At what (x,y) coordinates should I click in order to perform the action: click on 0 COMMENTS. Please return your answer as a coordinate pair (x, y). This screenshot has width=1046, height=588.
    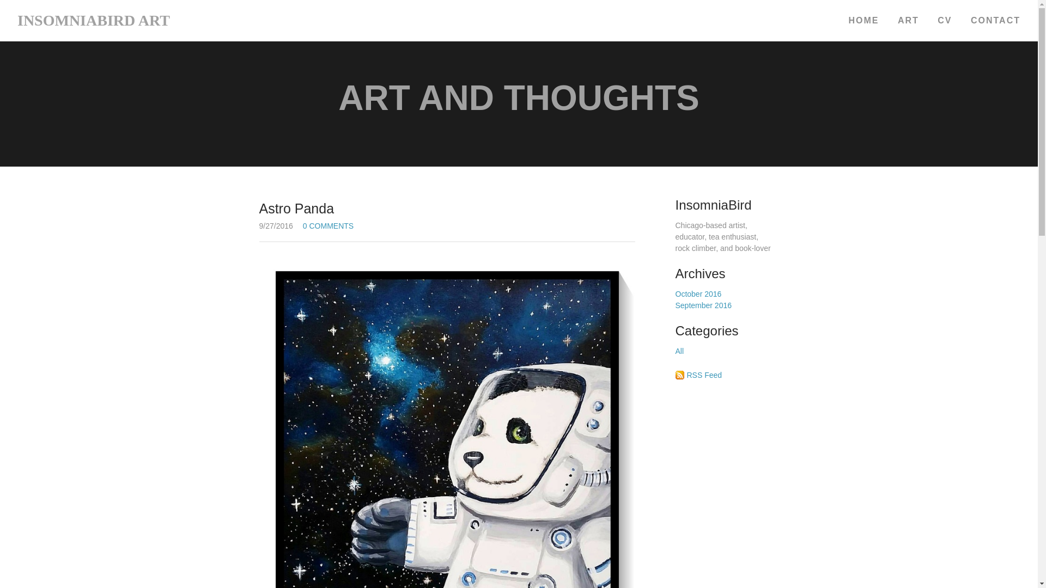
    Looking at the image, I should click on (328, 225).